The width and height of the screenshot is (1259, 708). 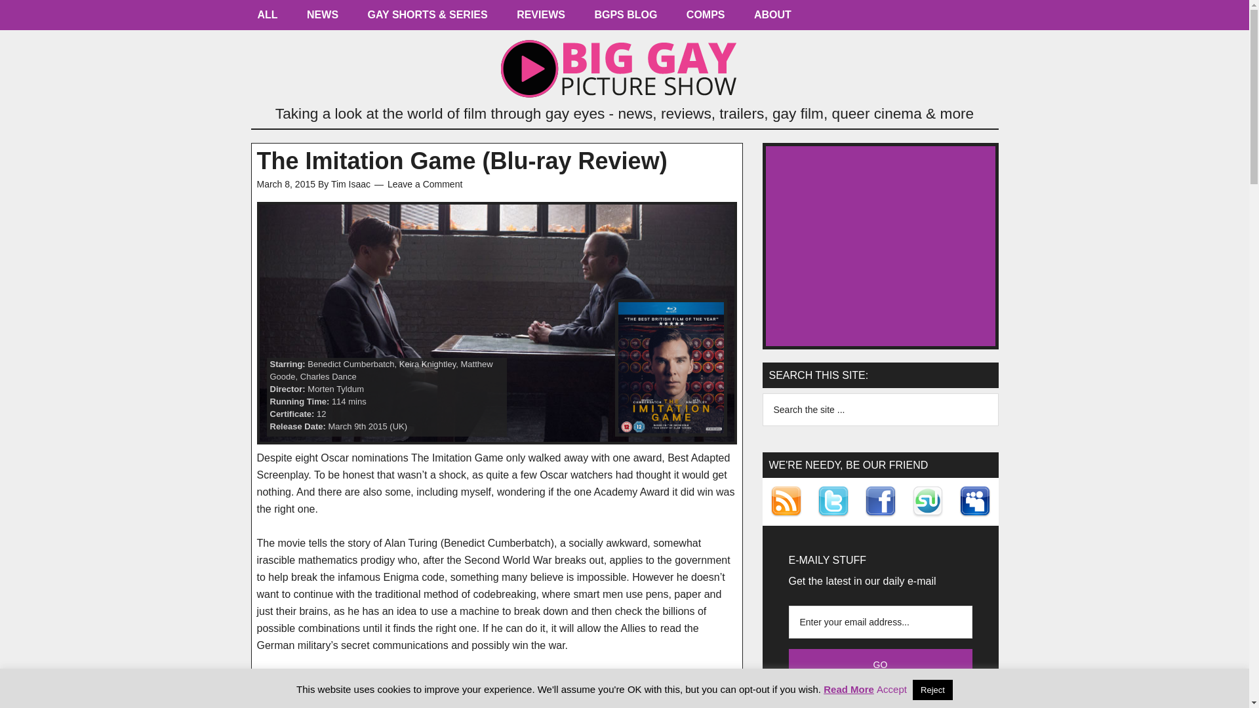 I want to click on REVIEWS, so click(x=540, y=18).